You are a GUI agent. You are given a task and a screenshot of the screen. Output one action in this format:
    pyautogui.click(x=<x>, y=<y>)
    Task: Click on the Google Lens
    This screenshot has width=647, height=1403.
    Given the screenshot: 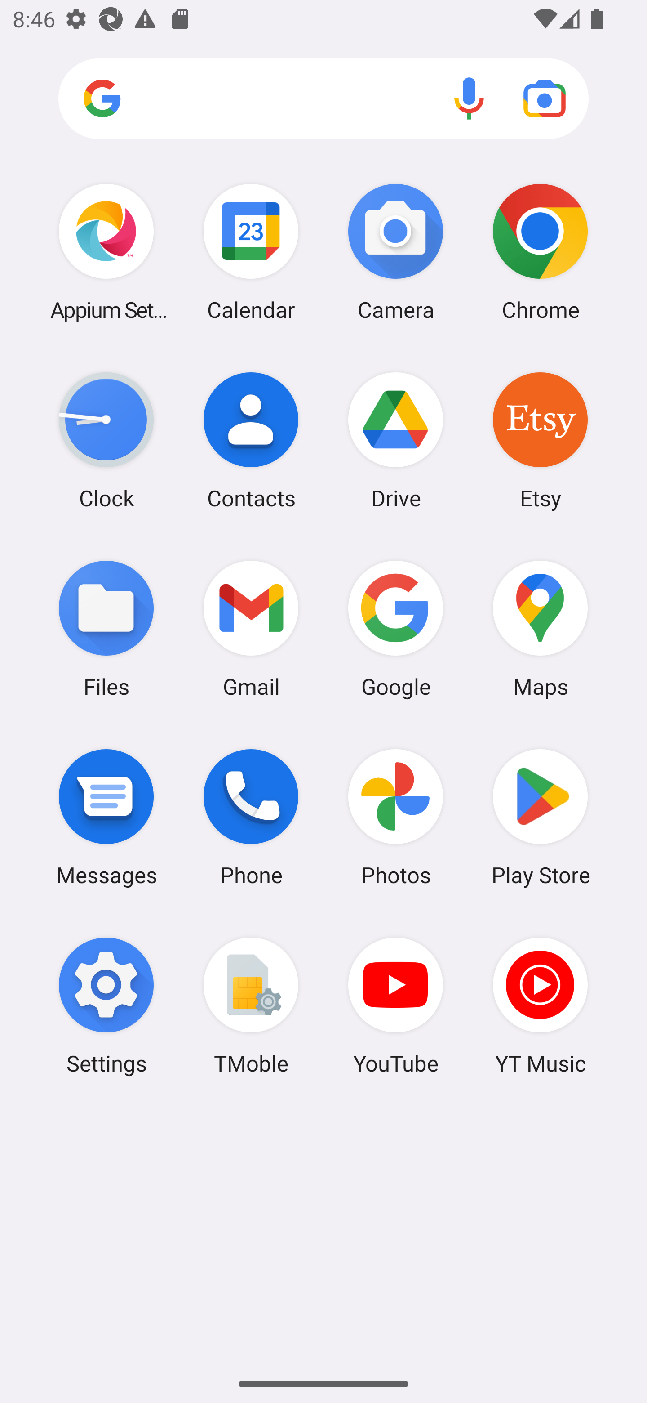 What is the action you would take?
    pyautogui.click(x=545, y=98)
    